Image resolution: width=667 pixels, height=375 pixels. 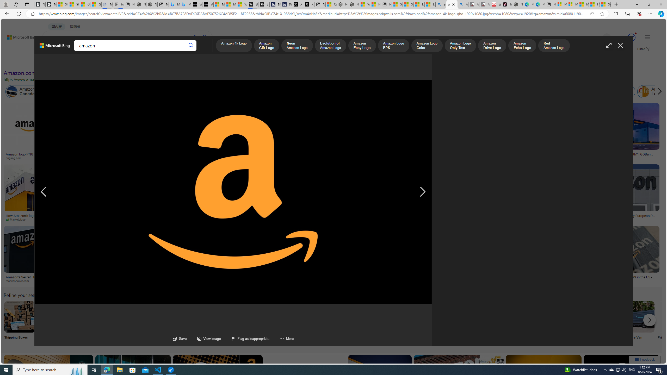 I want to click on agilitypr.com, so click(x=269, y=281).